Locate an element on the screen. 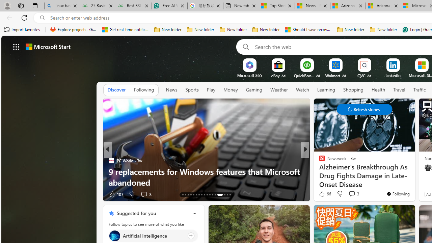 The height and width of the screenshot is (243, 432). Body Network is located at coordinates (319, 161).